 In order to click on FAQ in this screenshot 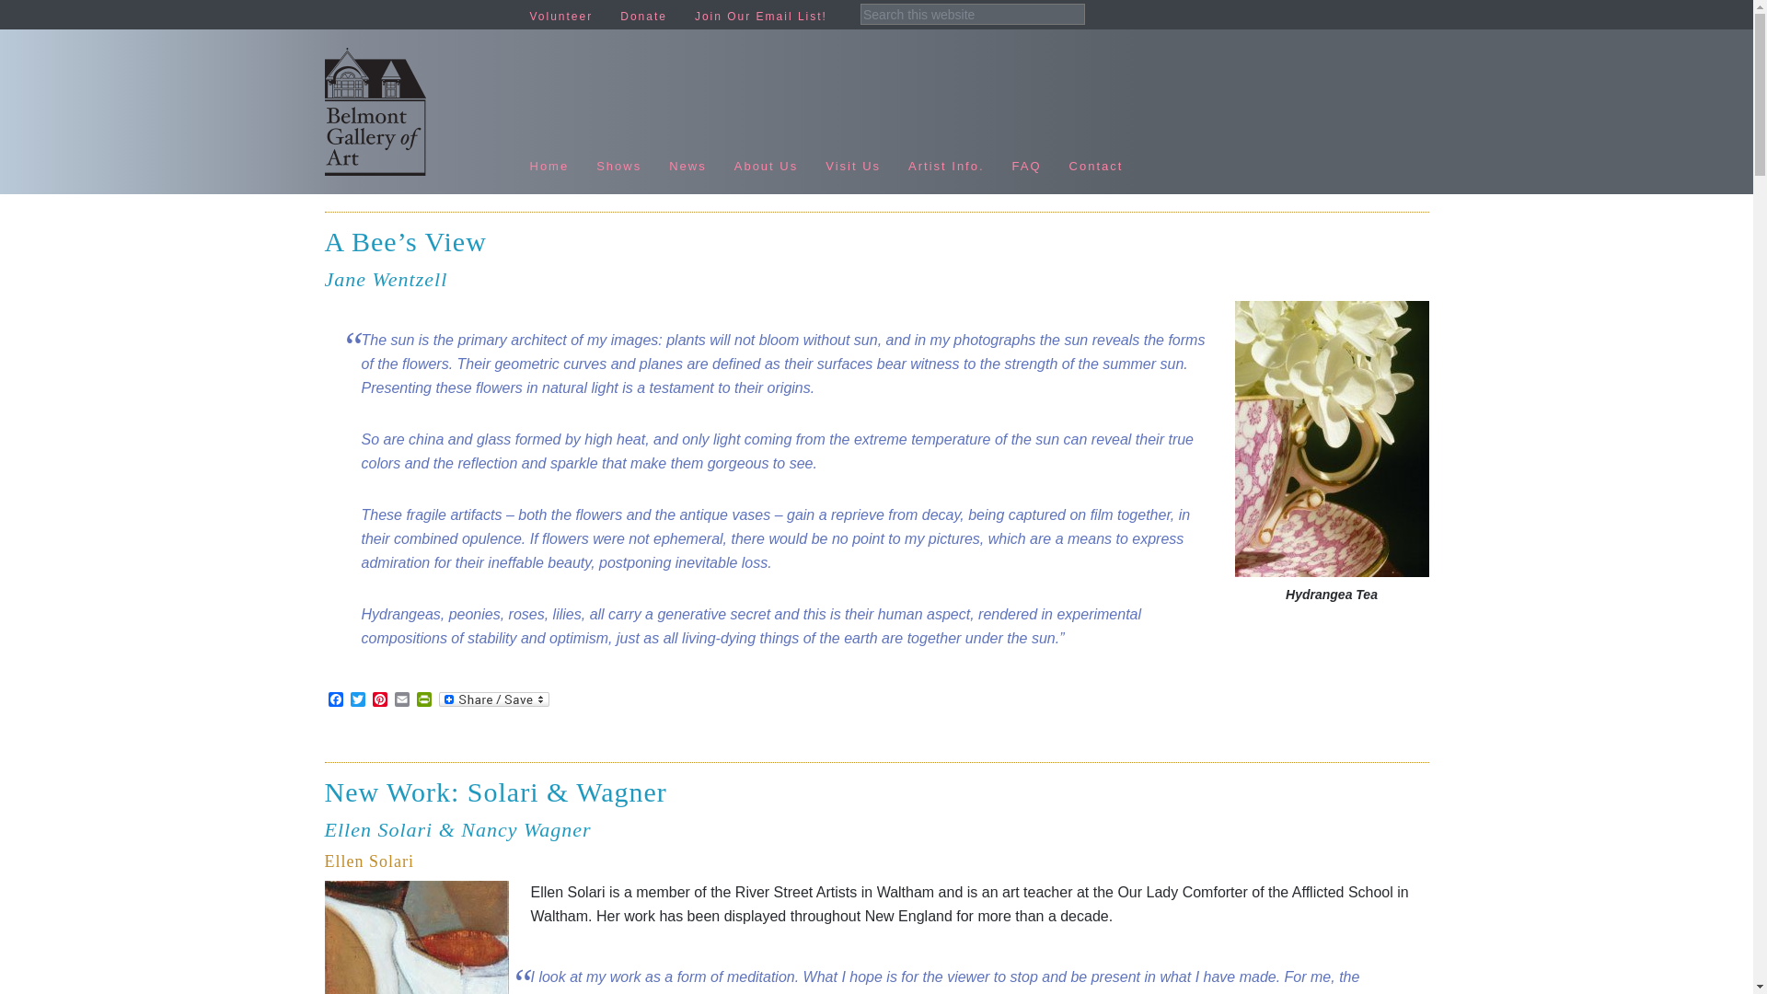, I will do `click(1026, 155)`.